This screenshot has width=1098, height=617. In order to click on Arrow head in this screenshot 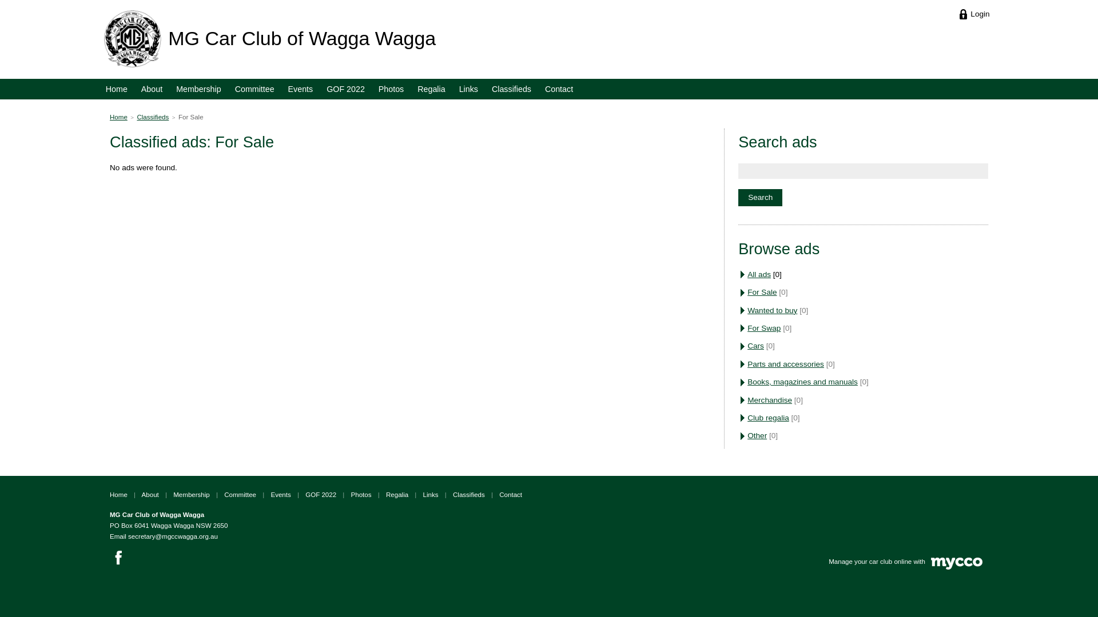, I will do `click(744, 311)`.